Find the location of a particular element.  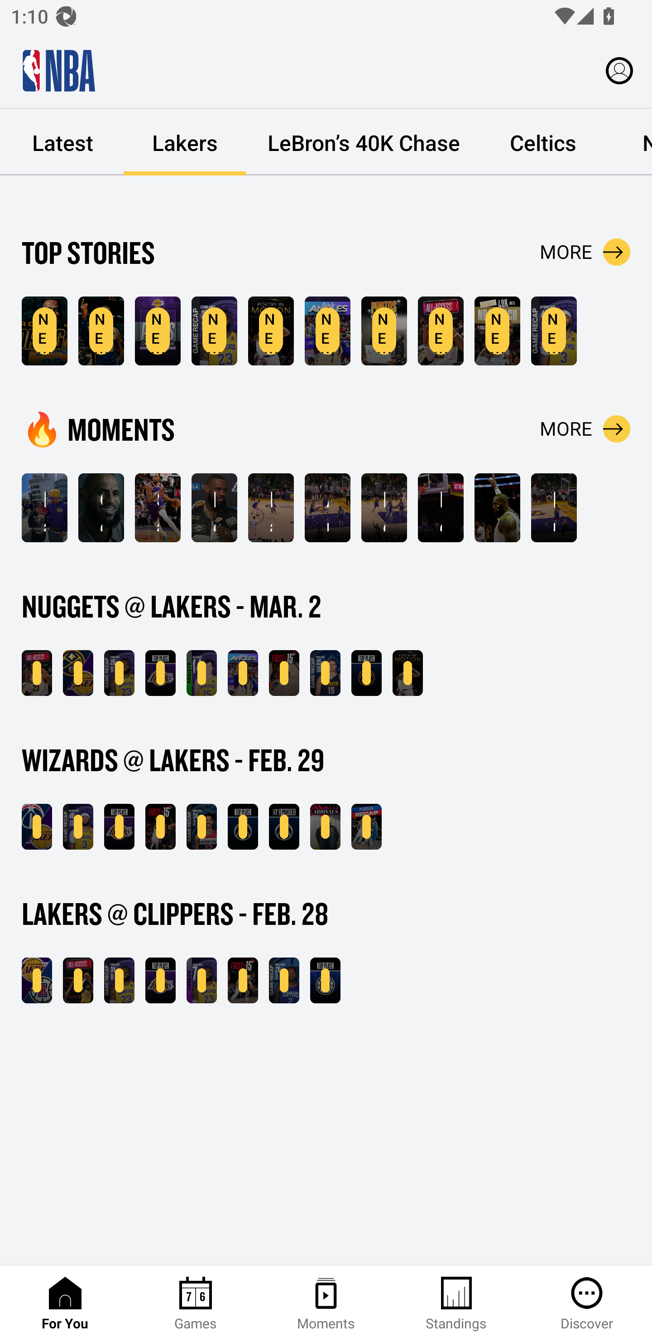

NEW Milestone Baskets From LeBron's Career is located at coordinates (101, 331).